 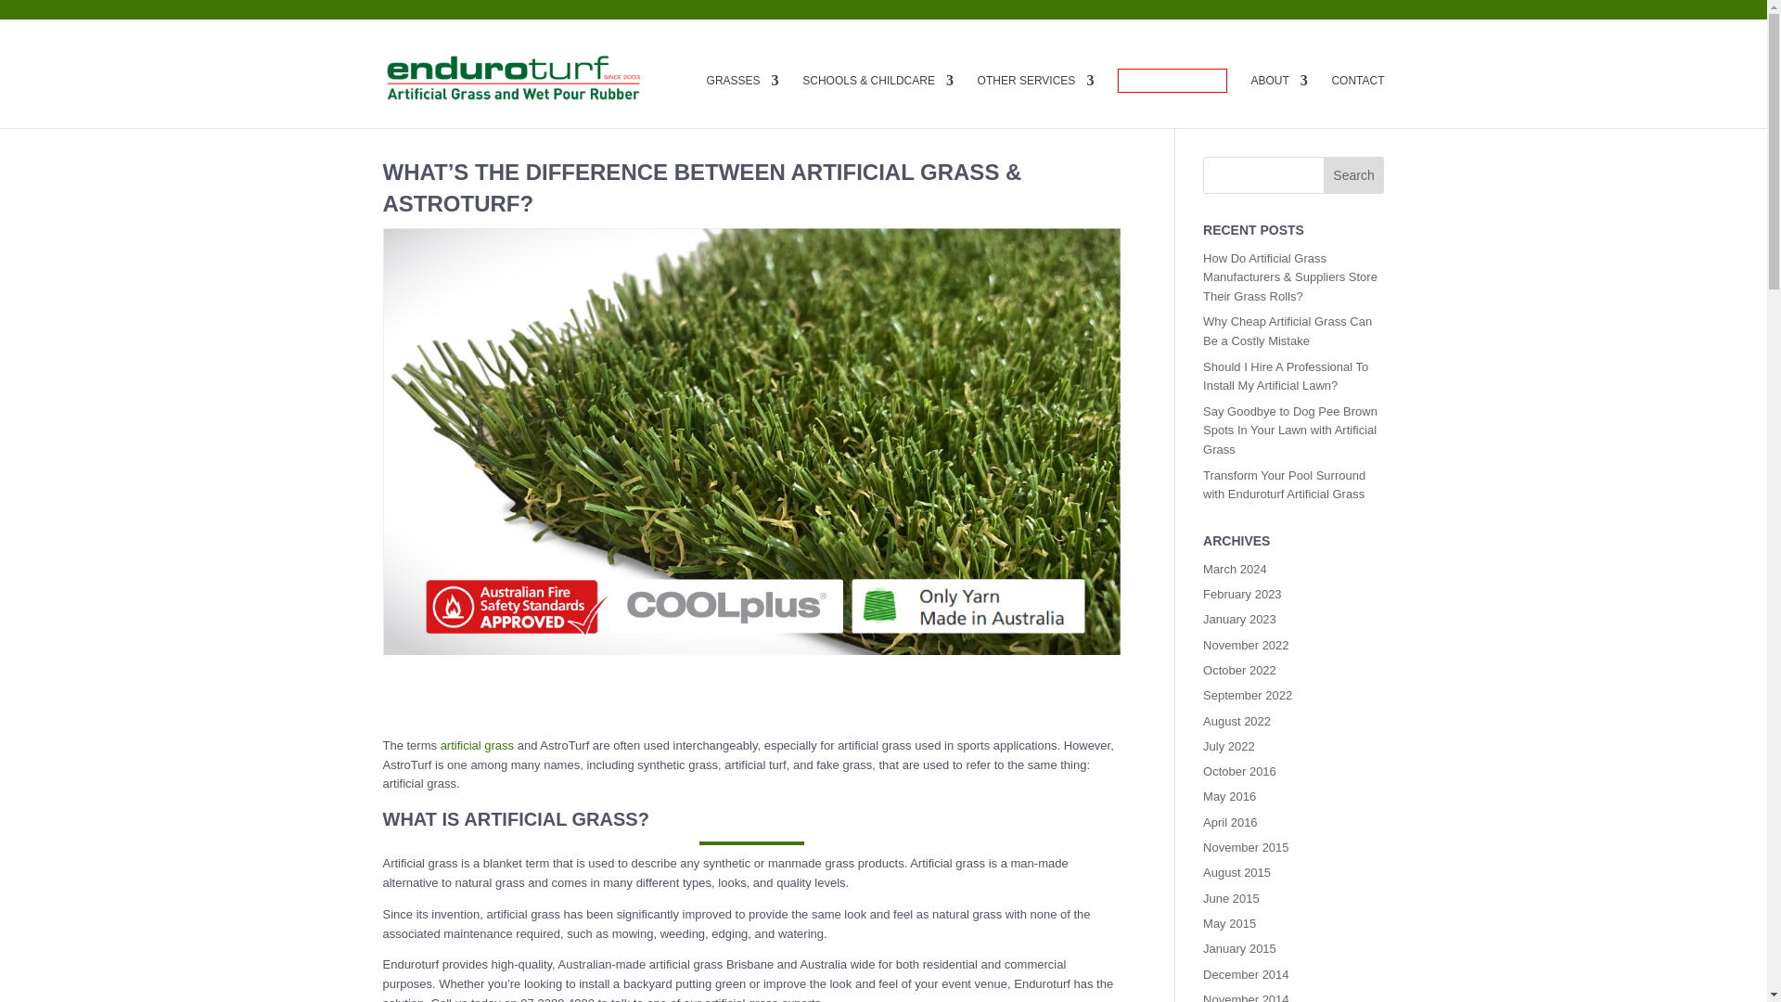 I want to click on Why Cheap Artificial Grass Can Be a Costly Mistake, so click(x=1288, y=330).